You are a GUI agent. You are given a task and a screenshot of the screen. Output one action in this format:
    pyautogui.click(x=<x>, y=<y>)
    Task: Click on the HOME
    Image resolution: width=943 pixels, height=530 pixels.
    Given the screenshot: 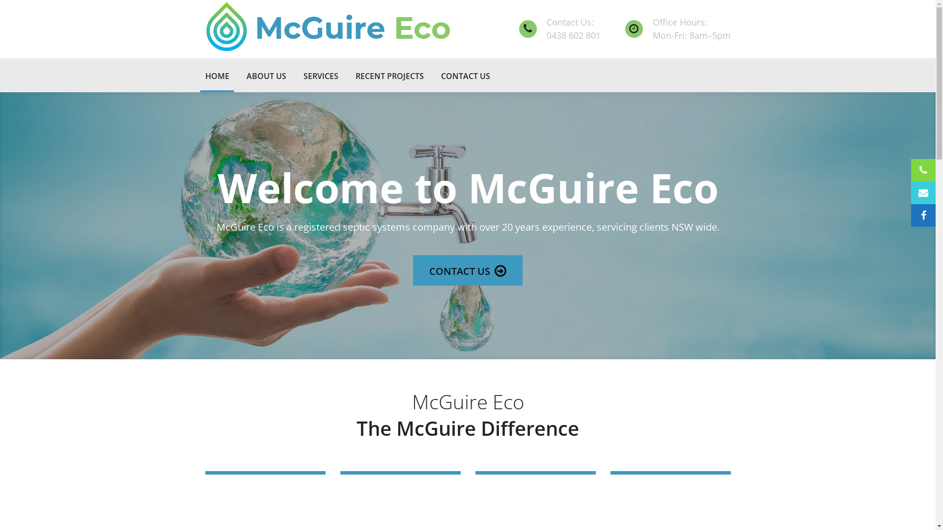 What is the action you would take?
    pyautogui.click(x=217, y=76)
    